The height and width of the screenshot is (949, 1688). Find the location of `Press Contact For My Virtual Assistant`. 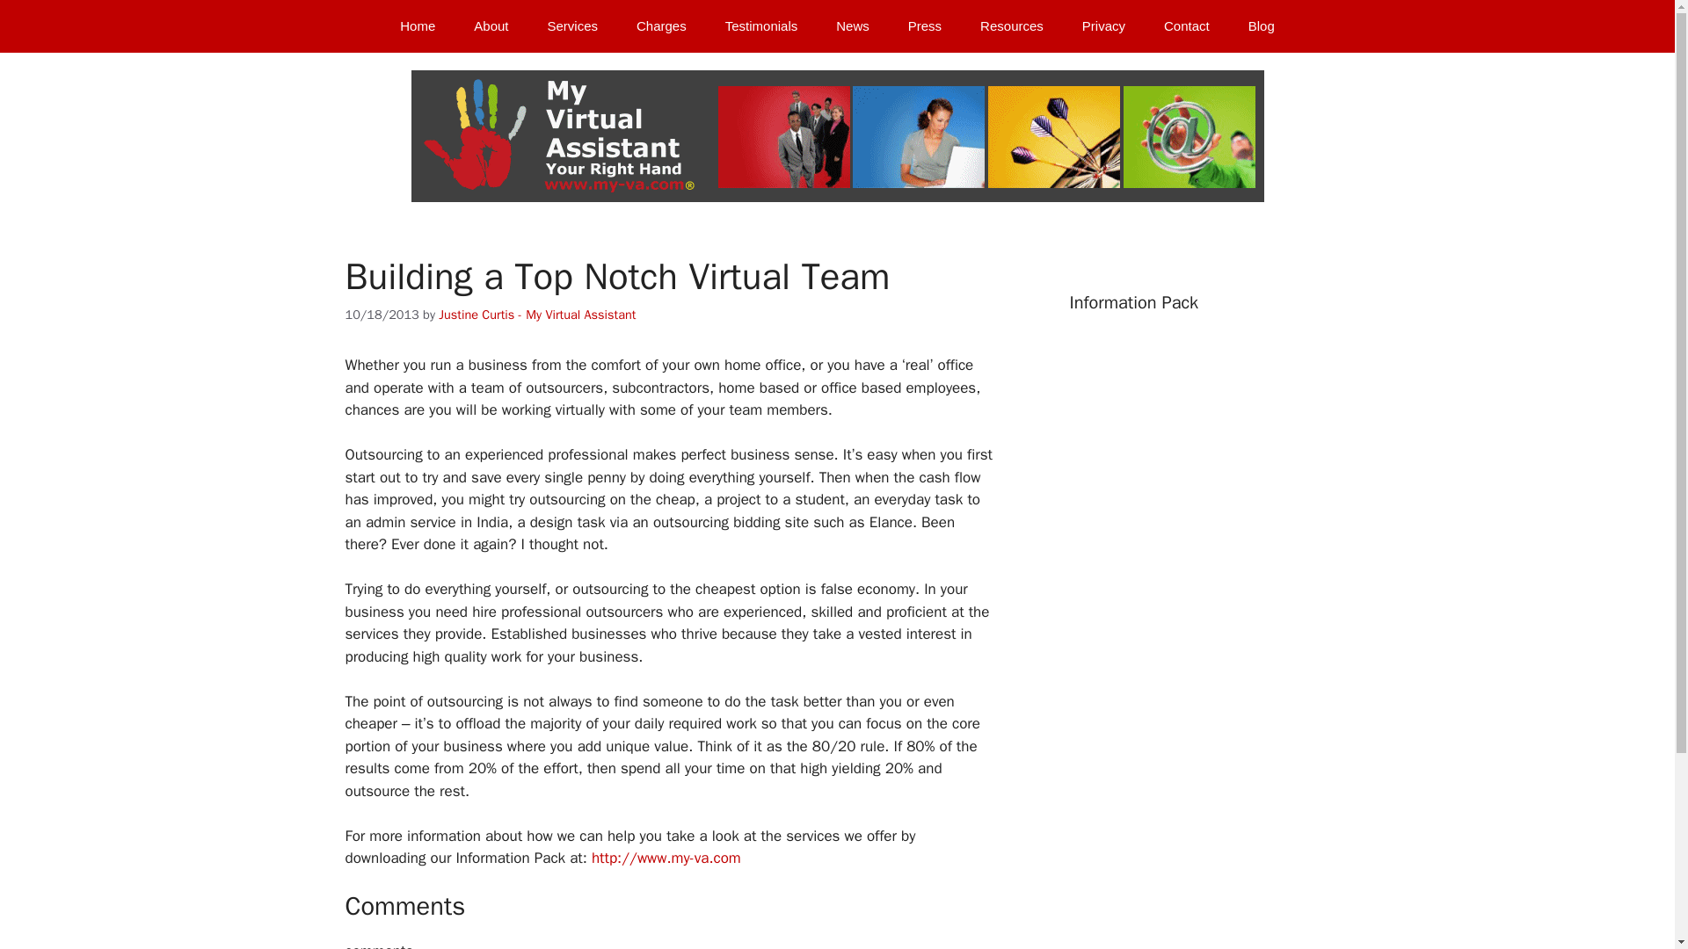

Press Contact For My Virtual Assistant is located at coordinates (925, 26).